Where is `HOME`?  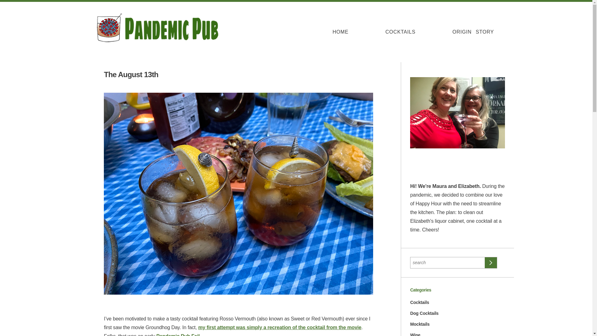
HOME is located at coordinates (340, 32).